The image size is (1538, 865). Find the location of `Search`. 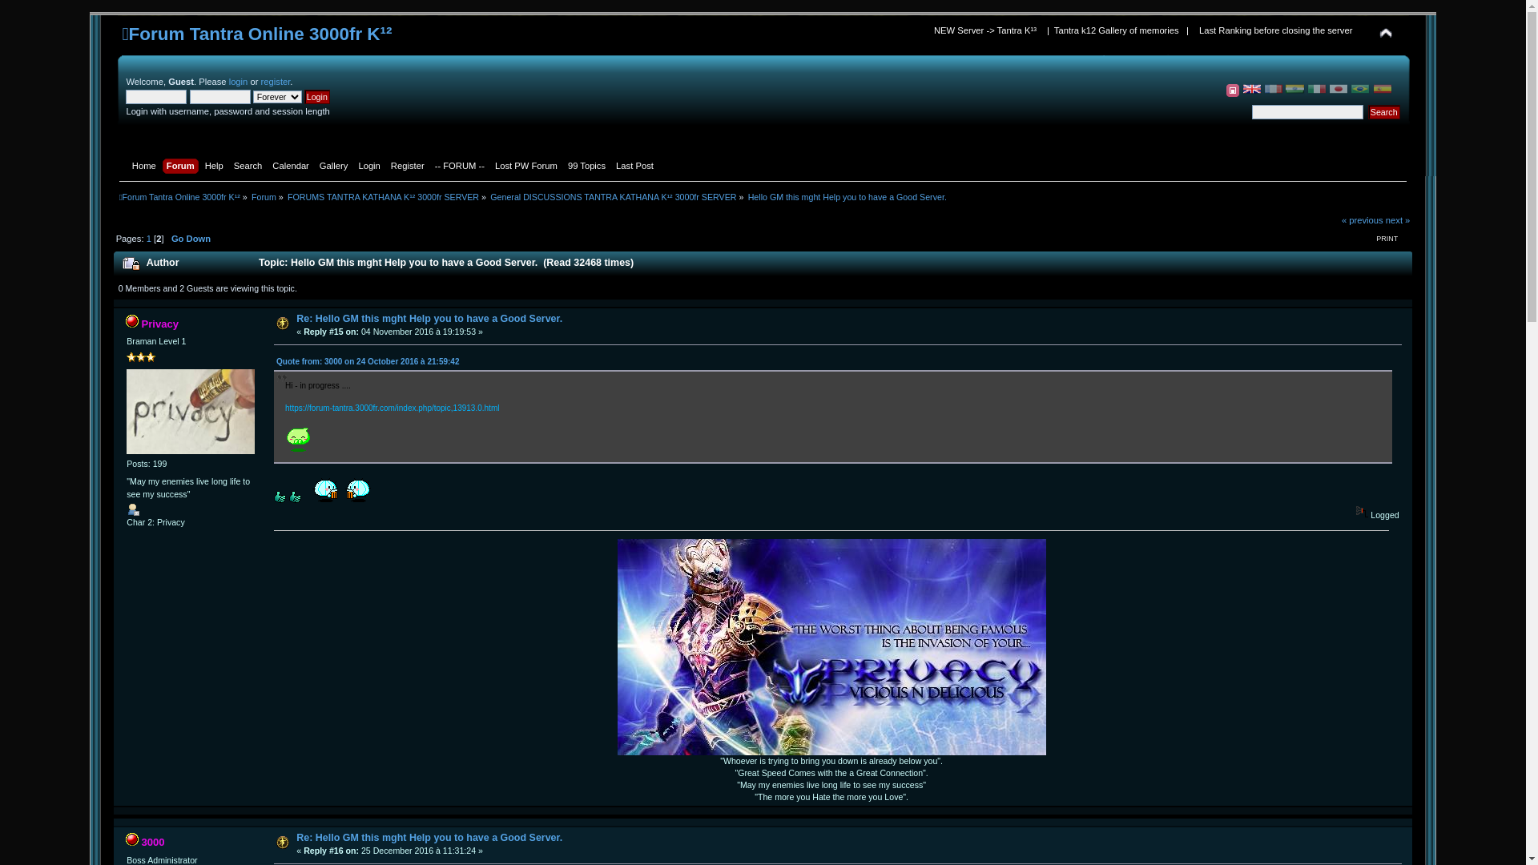

Search is located at coordinates (1384, 112).